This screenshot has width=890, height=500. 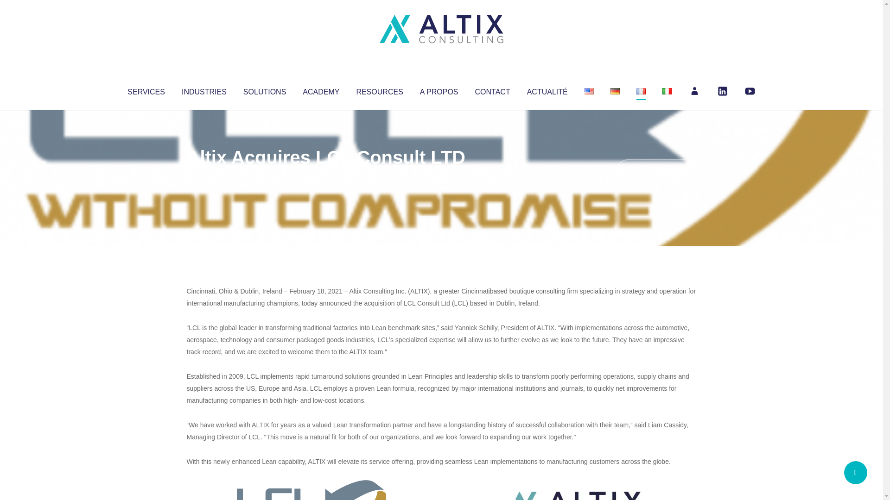 What do you see at coordinates (379, 90) in the screenshot?
I see `RESOURCES` at bounding box center [379, 90].